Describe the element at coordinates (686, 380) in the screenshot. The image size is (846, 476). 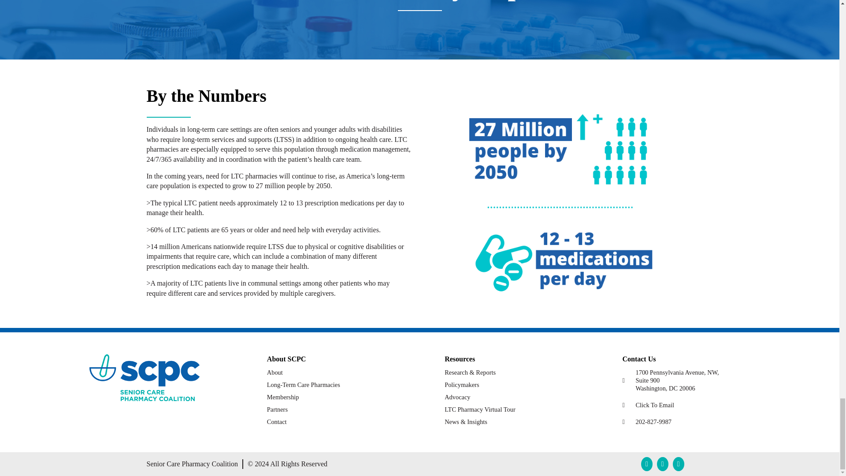
I see `Contact` at that location.